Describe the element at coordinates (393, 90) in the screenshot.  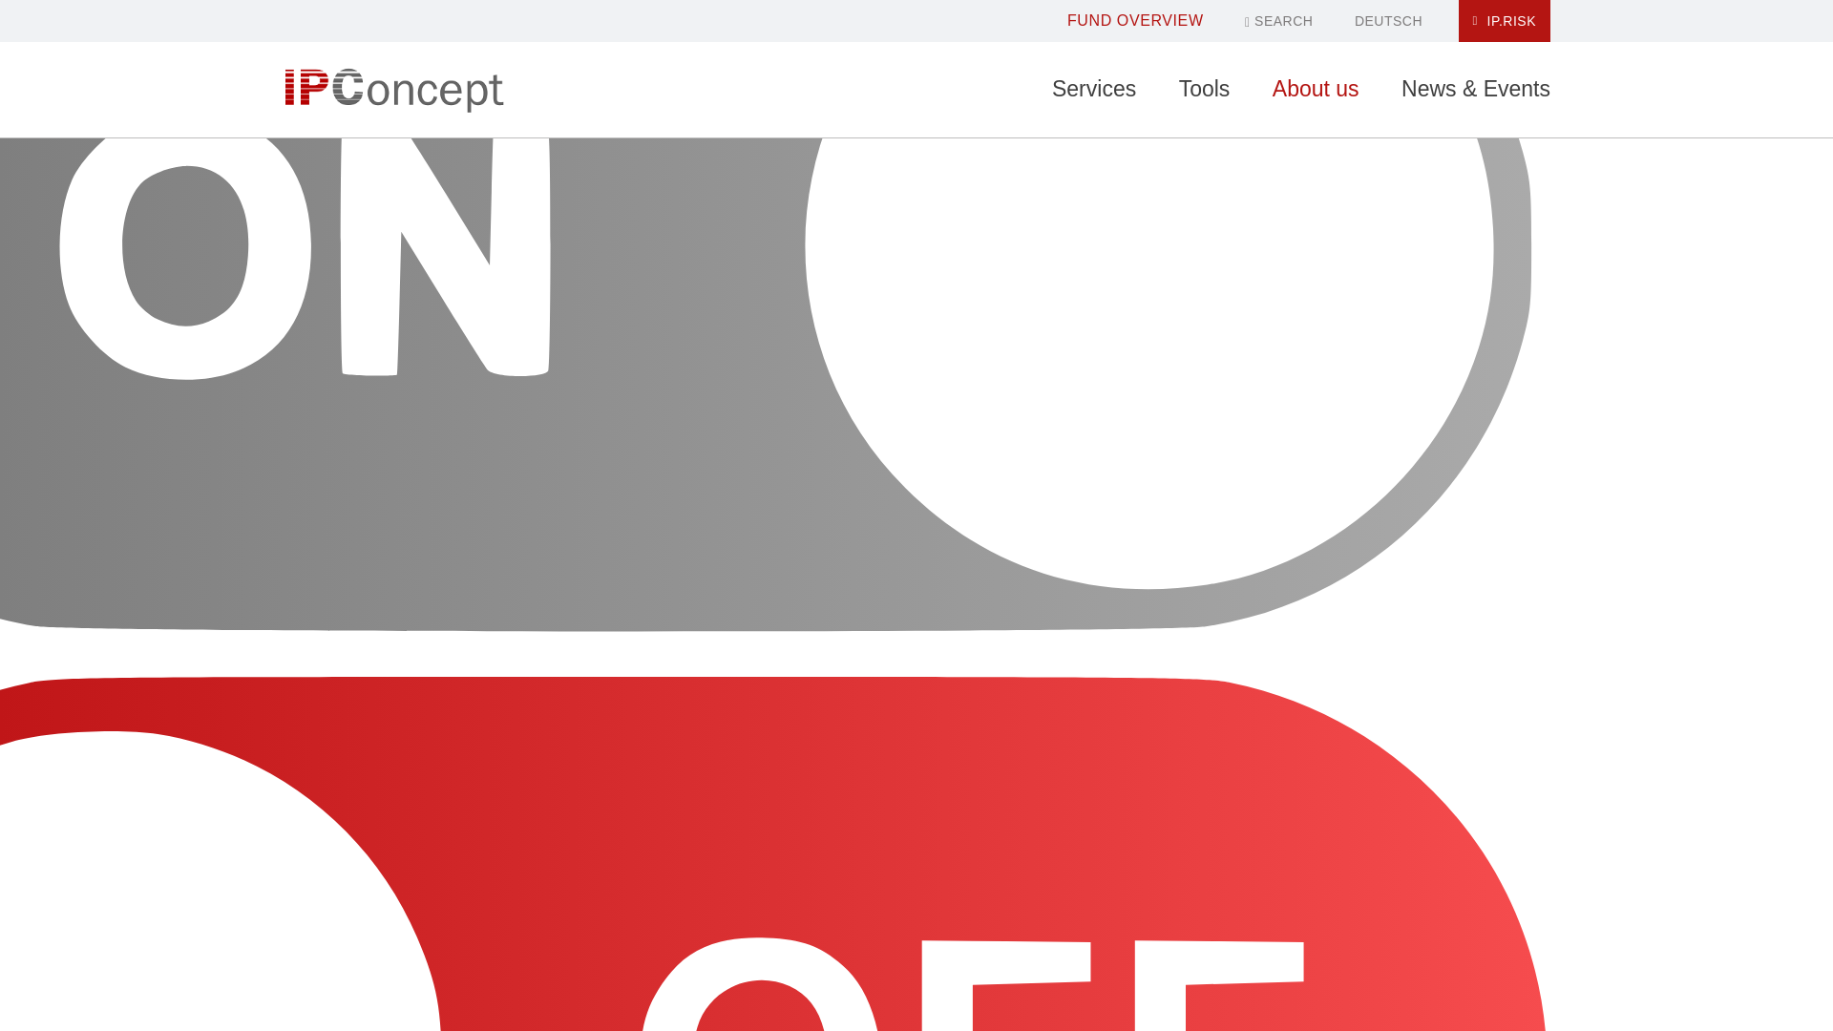
I see `Logo` at that location.